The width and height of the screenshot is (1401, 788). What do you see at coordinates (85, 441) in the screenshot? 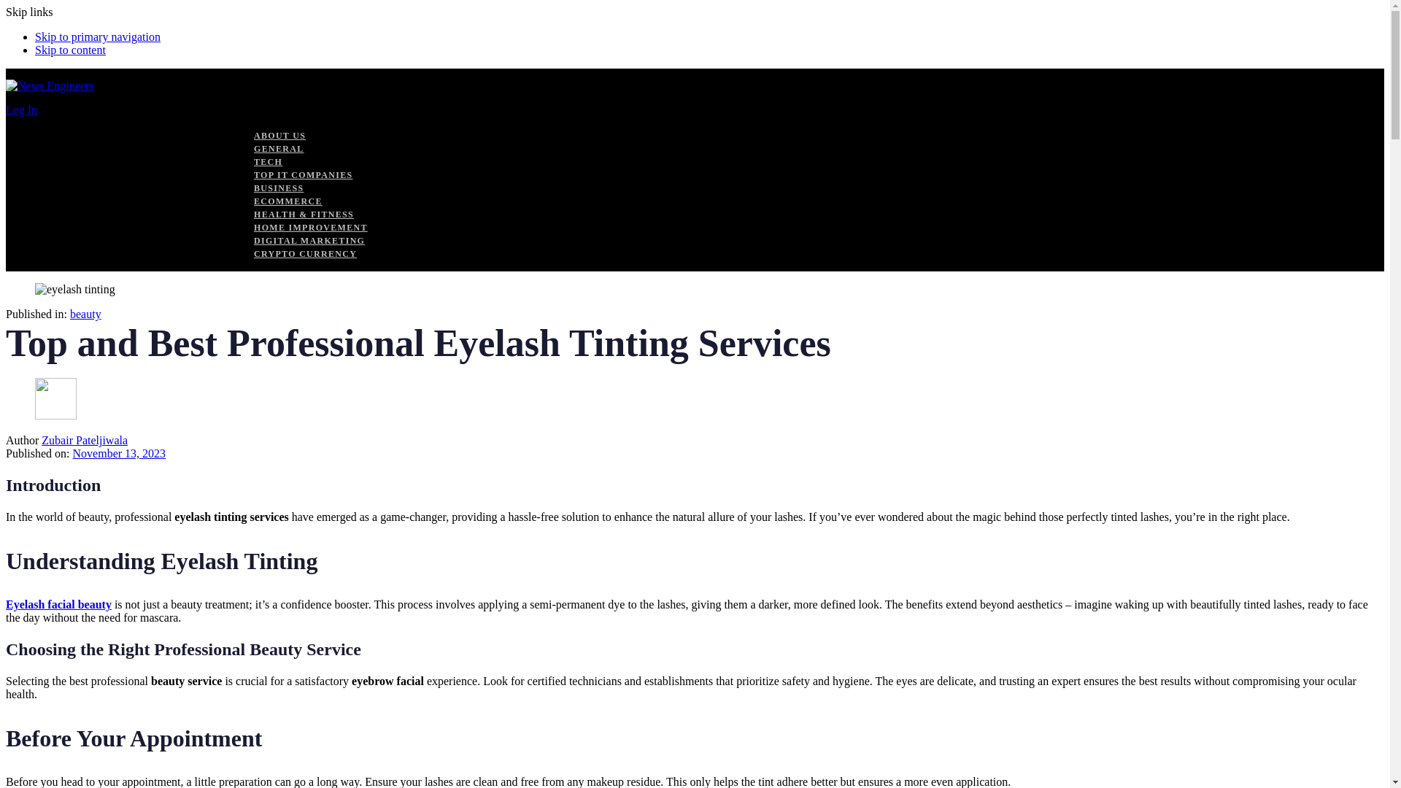
I see `Posts by Zubair Pateljiwala` at bounding box center [85, 441].